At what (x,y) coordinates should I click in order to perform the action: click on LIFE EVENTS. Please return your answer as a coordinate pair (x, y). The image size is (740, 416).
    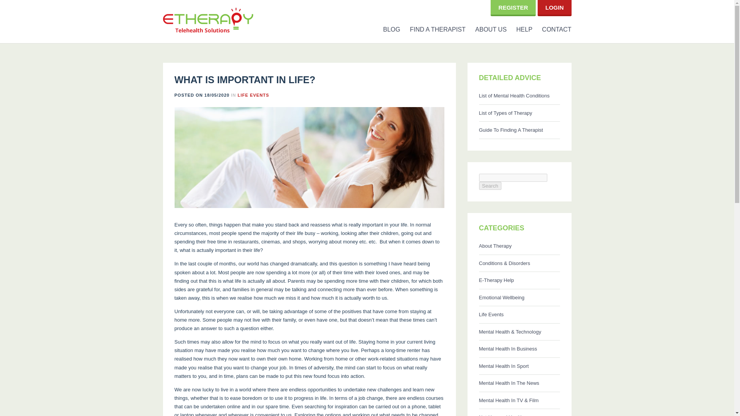
    Looking at the image, I should click on (253, 94).